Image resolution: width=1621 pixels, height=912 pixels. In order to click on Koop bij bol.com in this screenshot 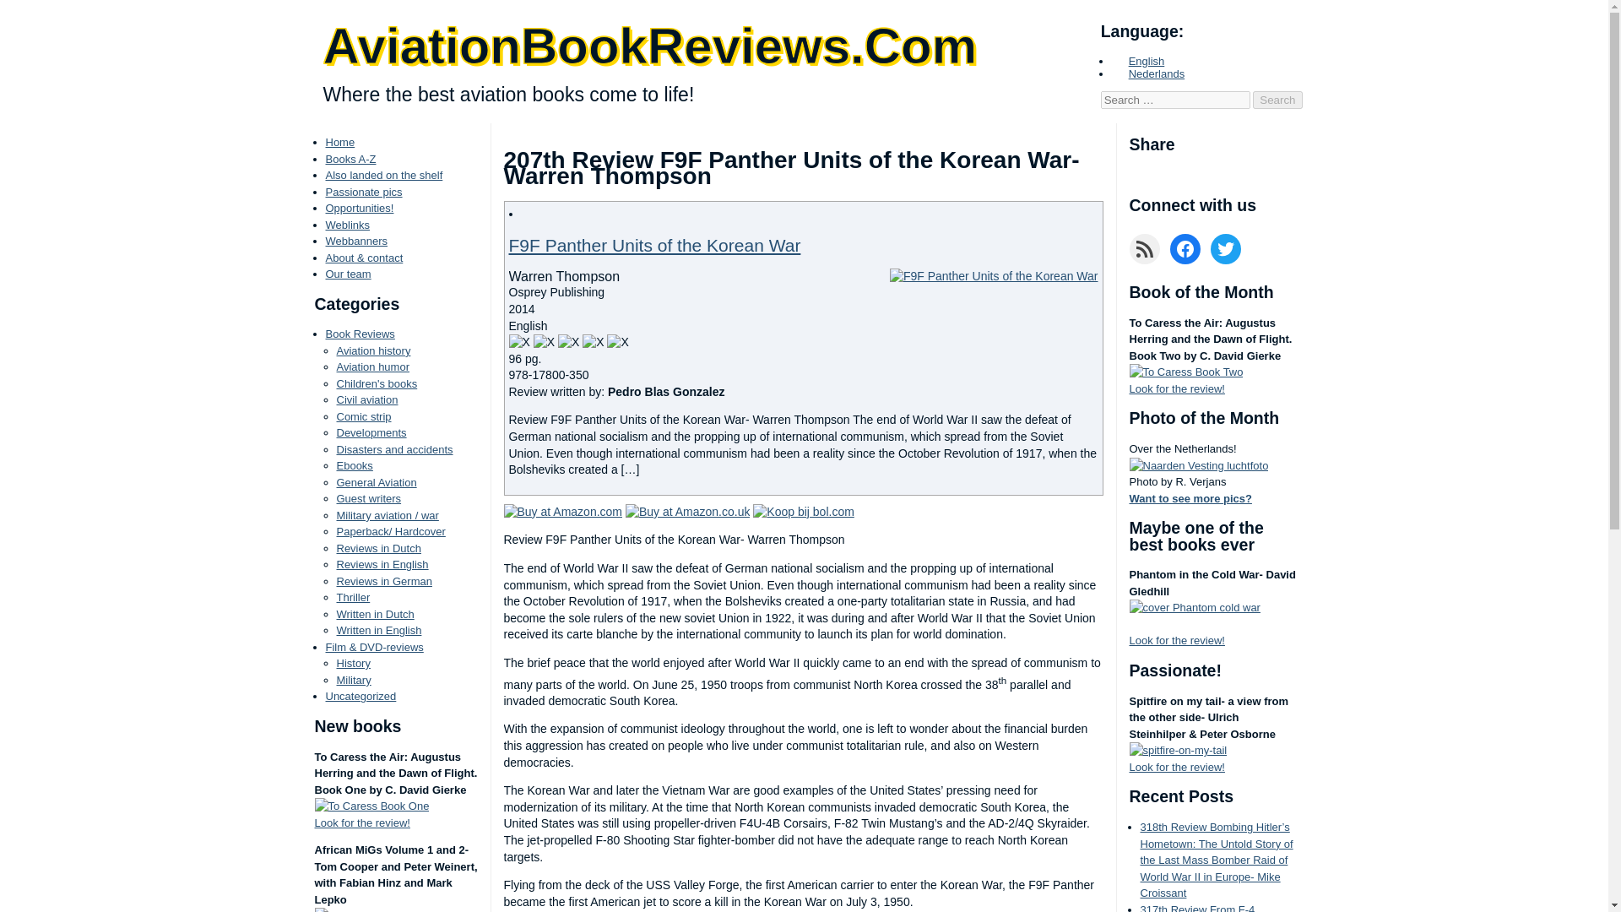, I will do `click(804, 512)`.